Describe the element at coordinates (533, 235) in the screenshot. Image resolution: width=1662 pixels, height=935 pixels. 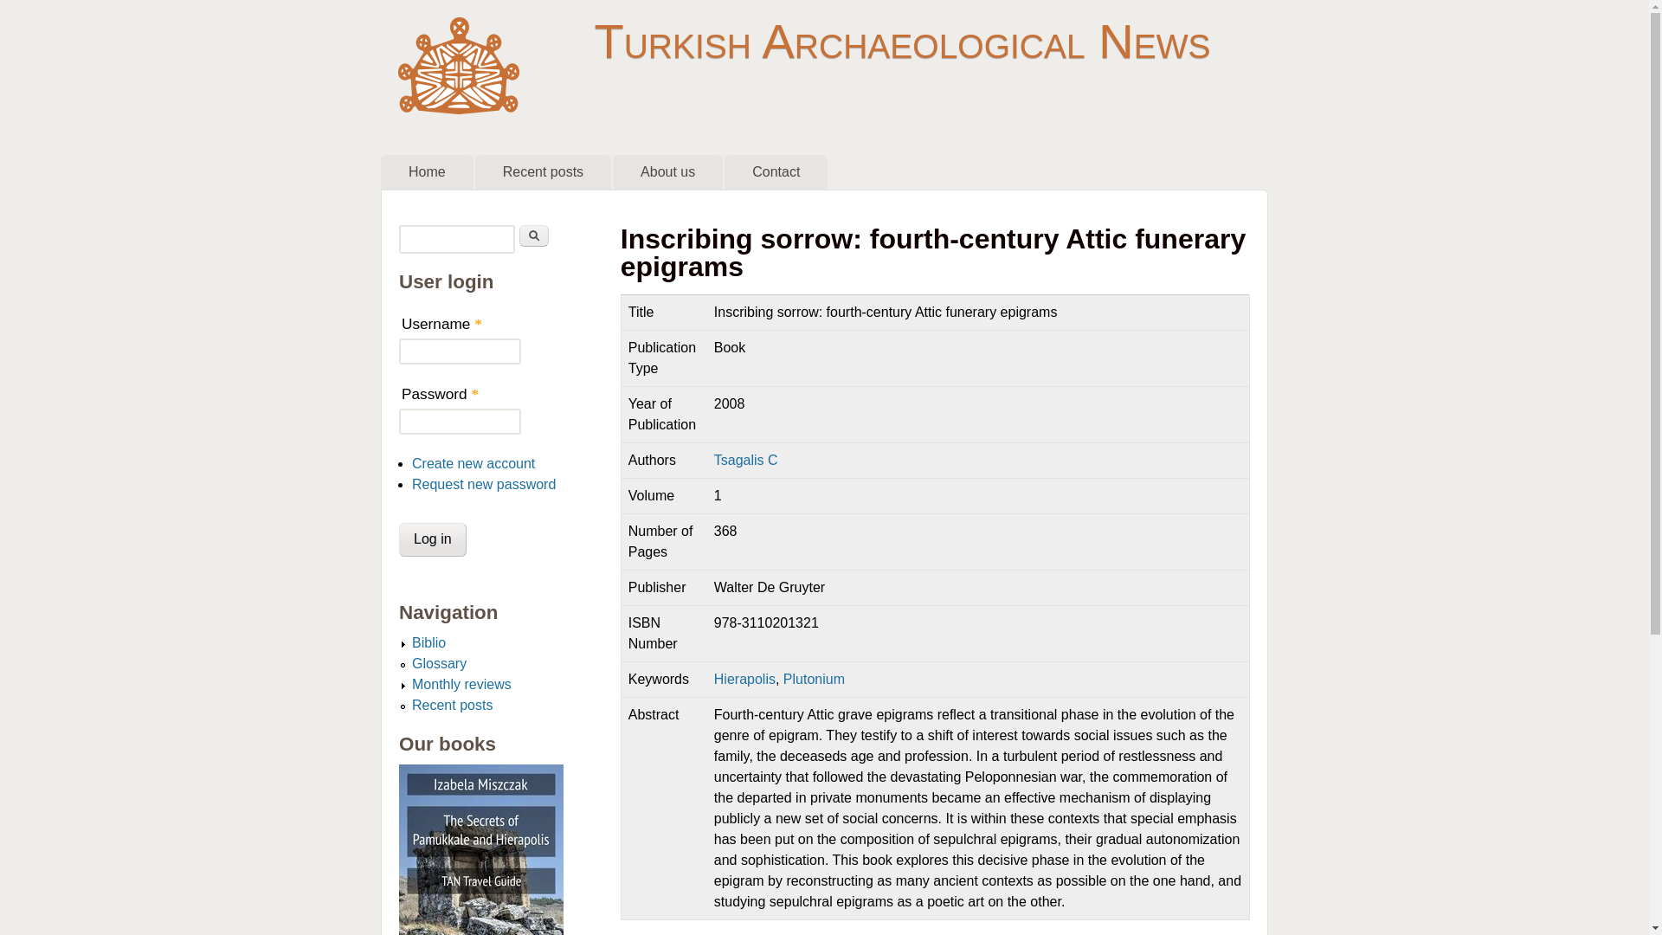
I see `Search` at that location.